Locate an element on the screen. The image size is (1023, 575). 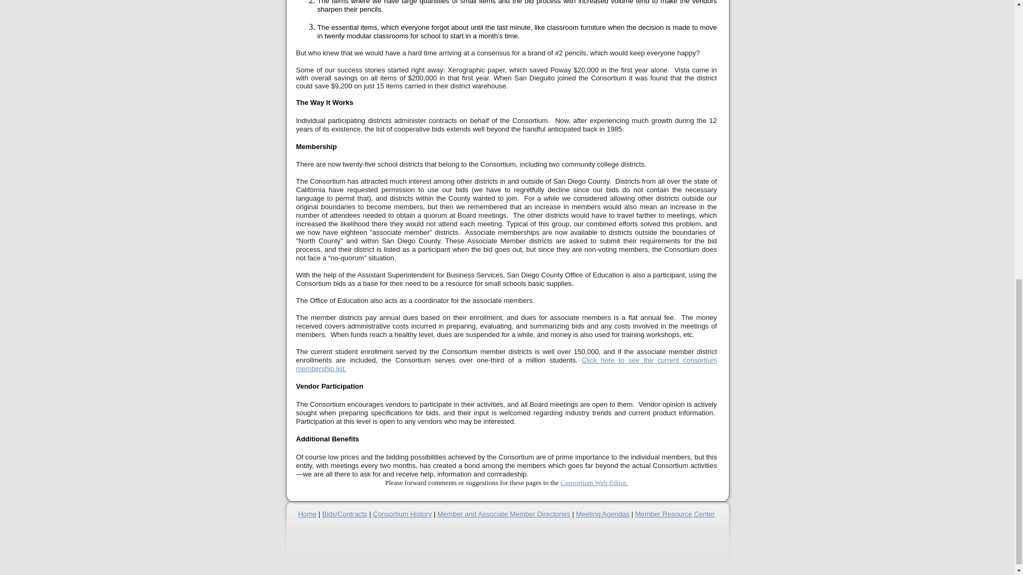
Meeting Agendas is located at coordinates (602, 514).